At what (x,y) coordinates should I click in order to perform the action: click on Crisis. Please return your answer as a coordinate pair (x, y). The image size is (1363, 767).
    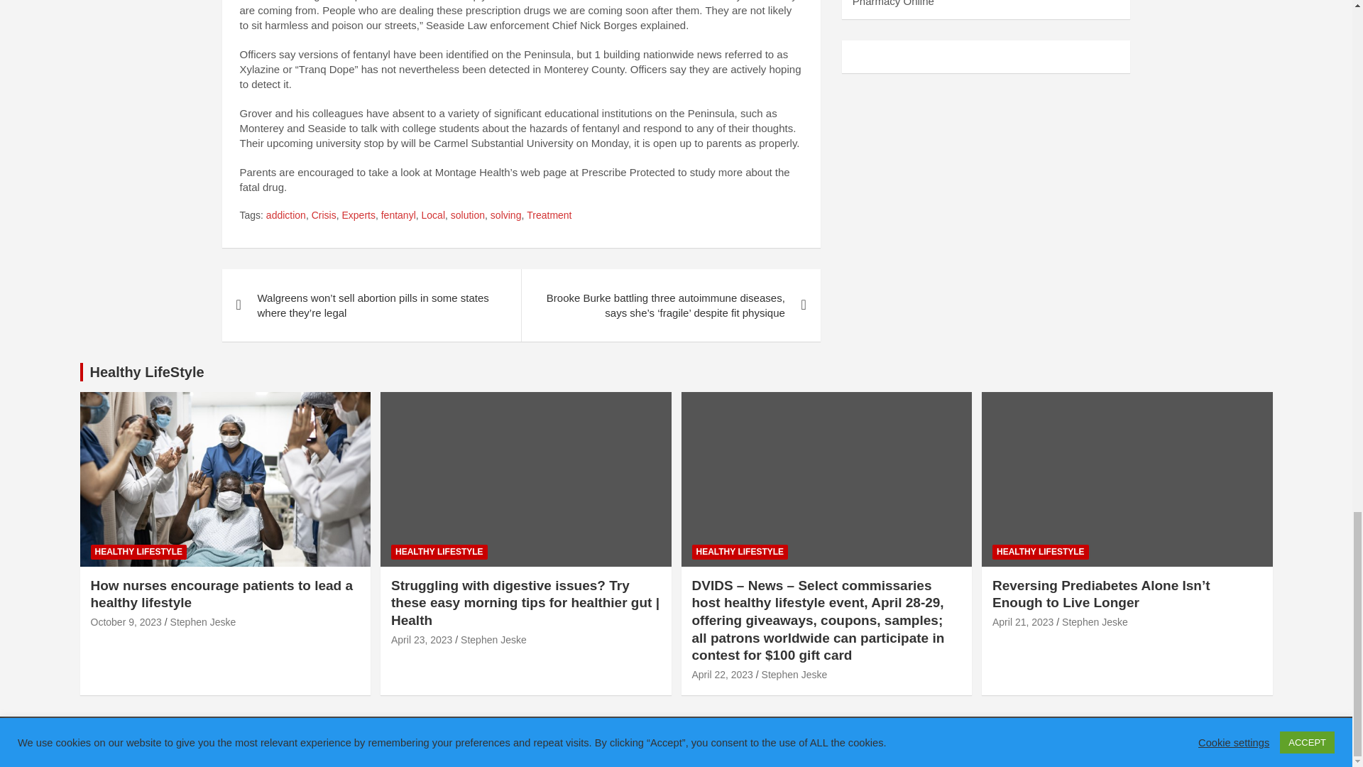
    Looking at the image, I should click on (324, 216).